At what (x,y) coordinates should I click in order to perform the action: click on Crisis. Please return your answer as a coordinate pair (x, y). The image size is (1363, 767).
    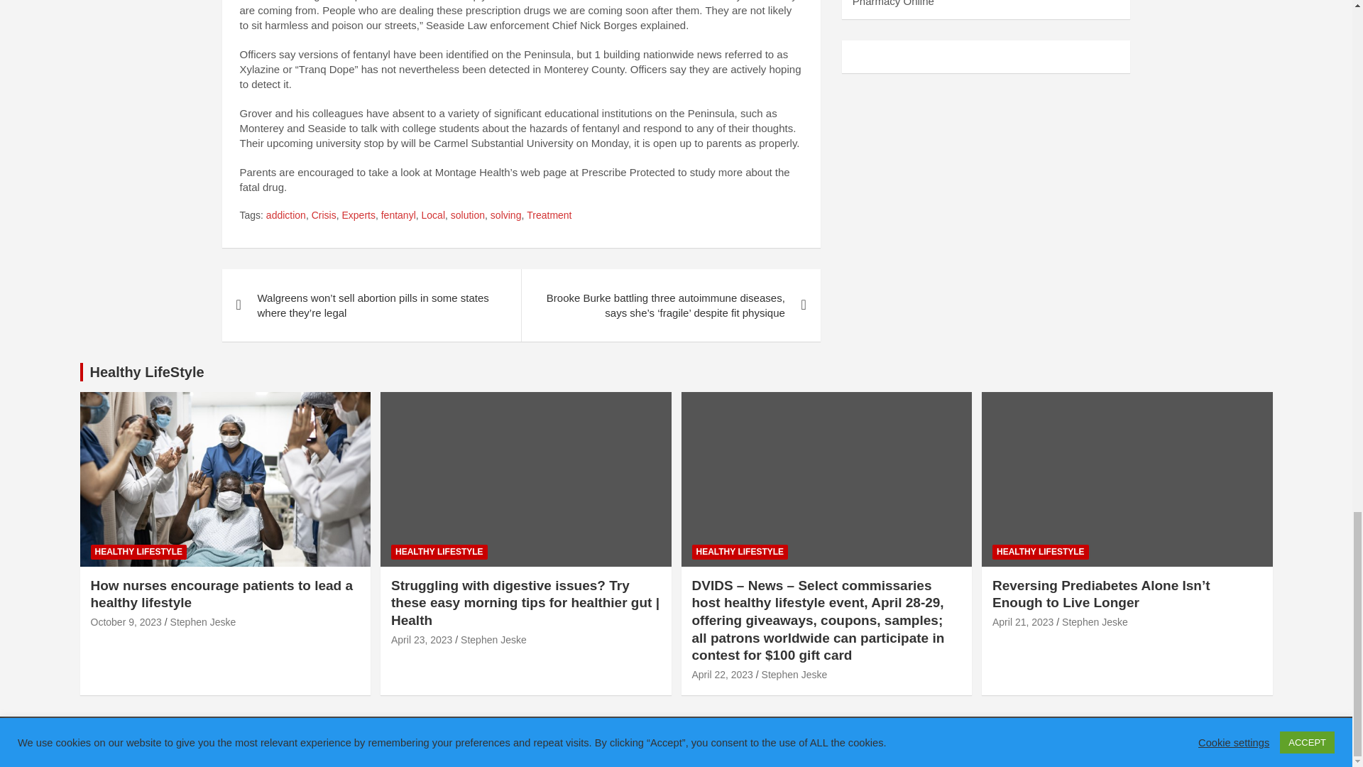
    Looking at the image, I should click on (324, 216).